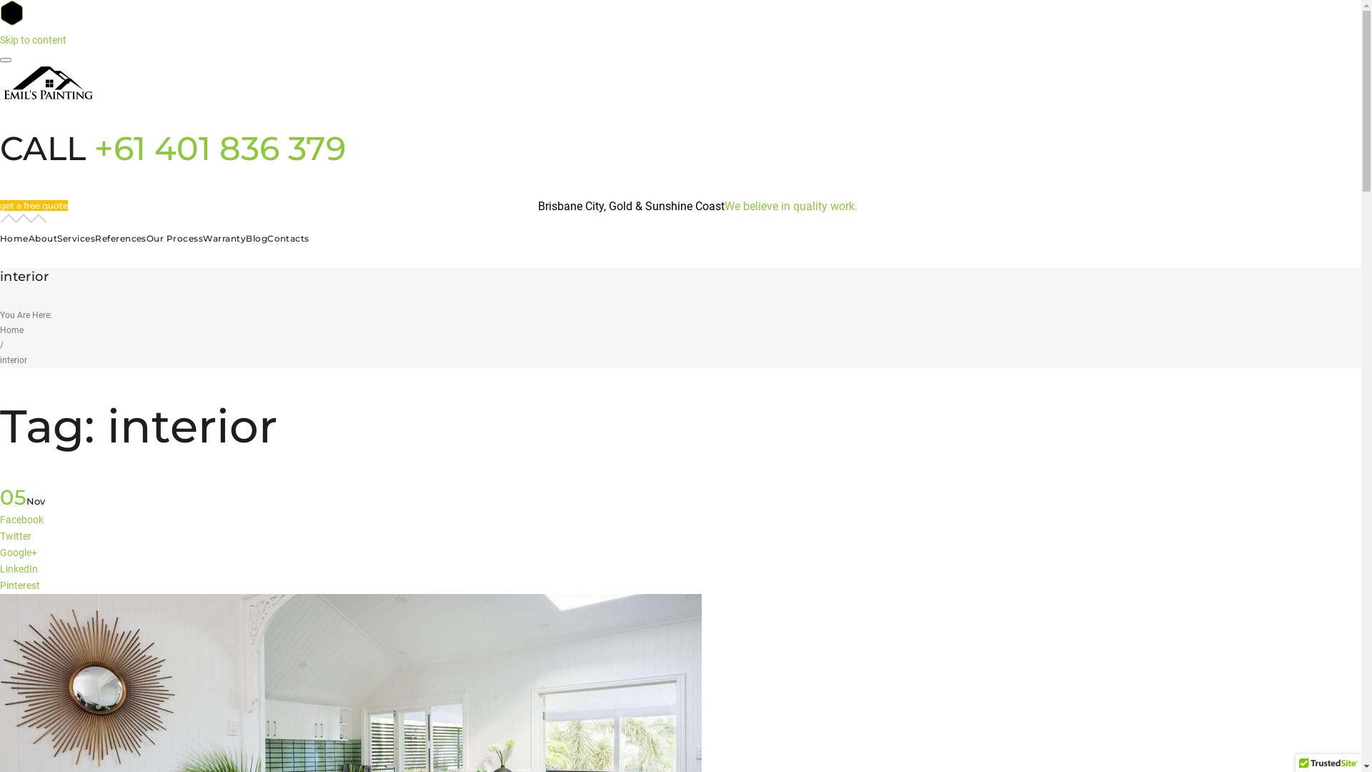 The image size is (1372, 772). What do you see at coordinates (14, 239) in the screenshot?
I see `Home` at bounding box center [14, 239].